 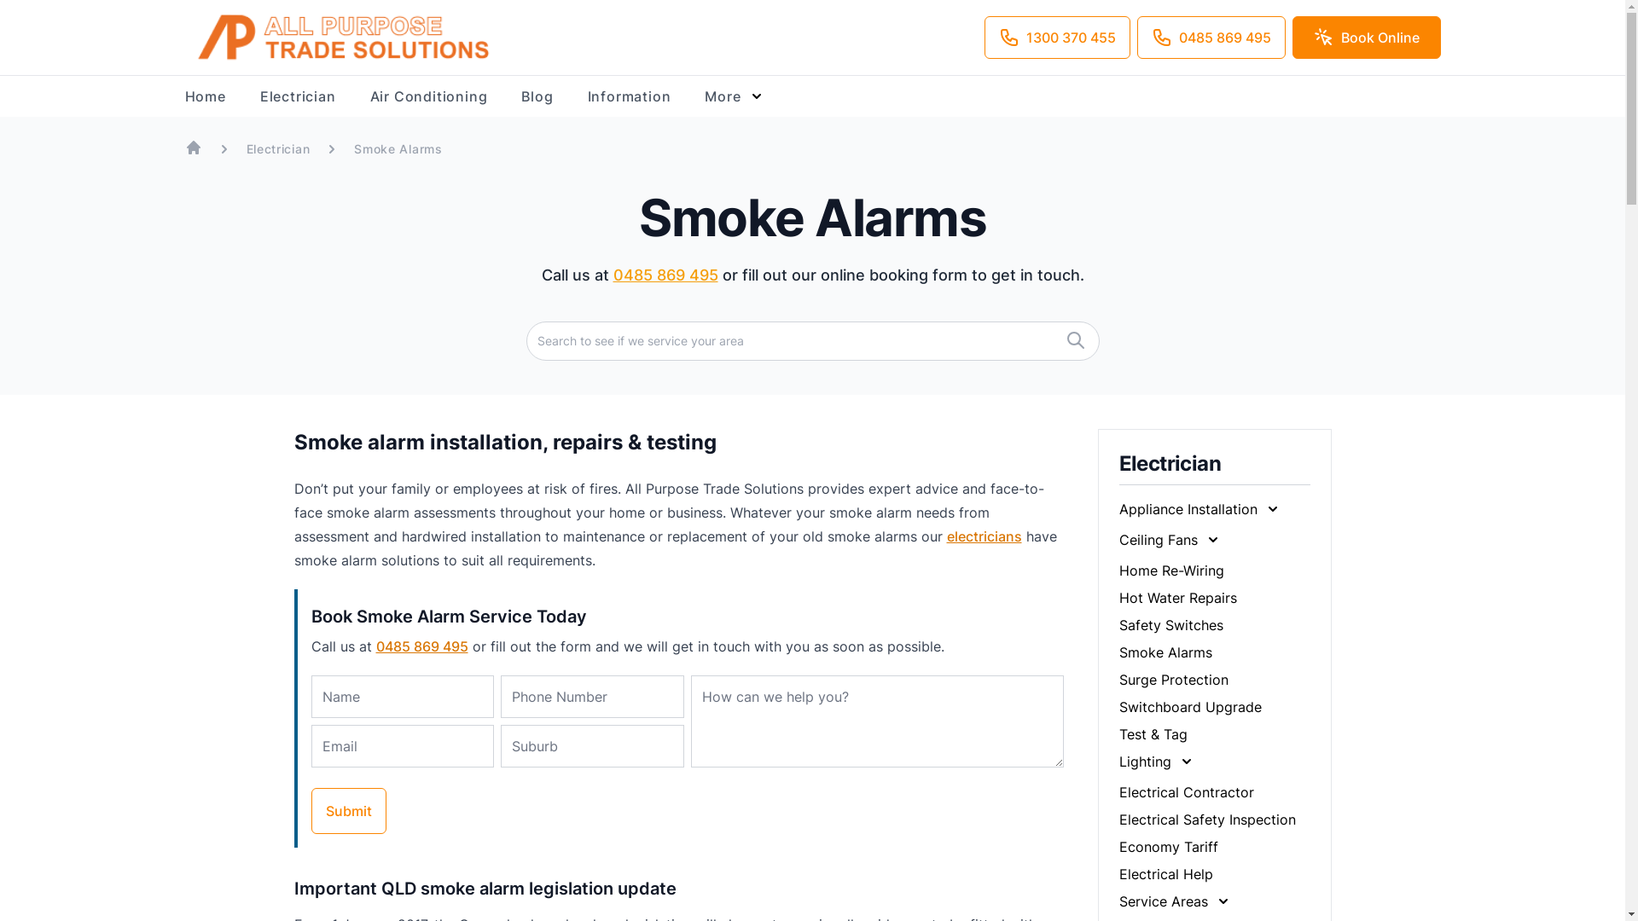 What do you see at coordinates (1174, 680) in the screenshot?
I see `Surge Protection` at bounding box center [1174, 680].